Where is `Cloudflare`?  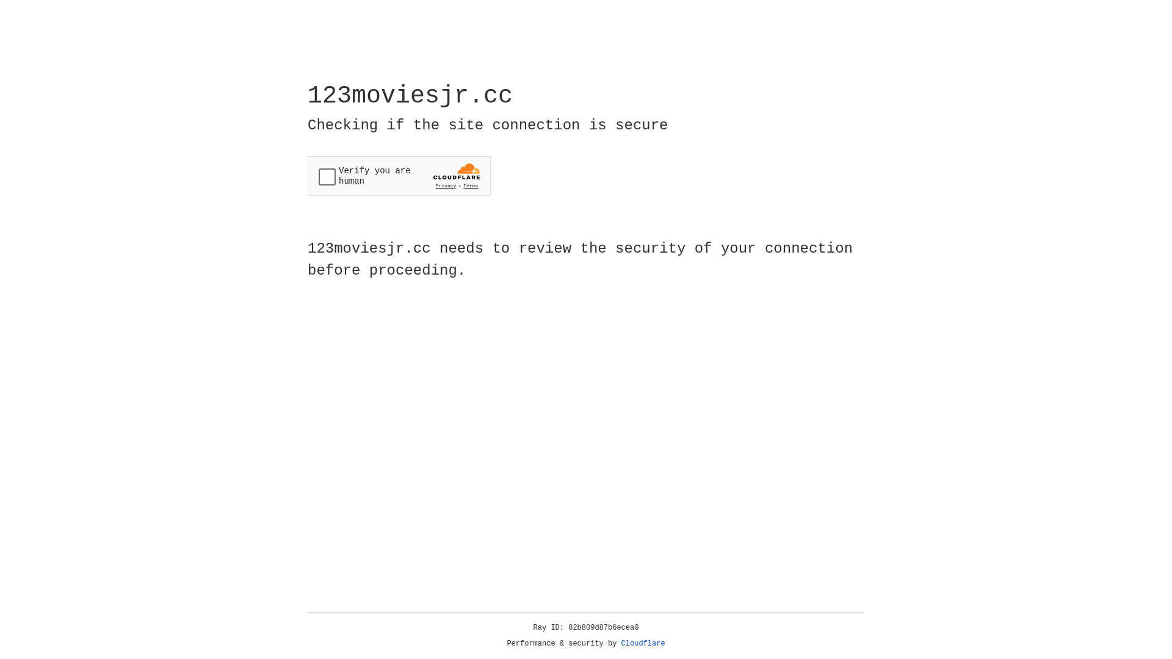
Cloudflare is located at coordinates (643, 644).